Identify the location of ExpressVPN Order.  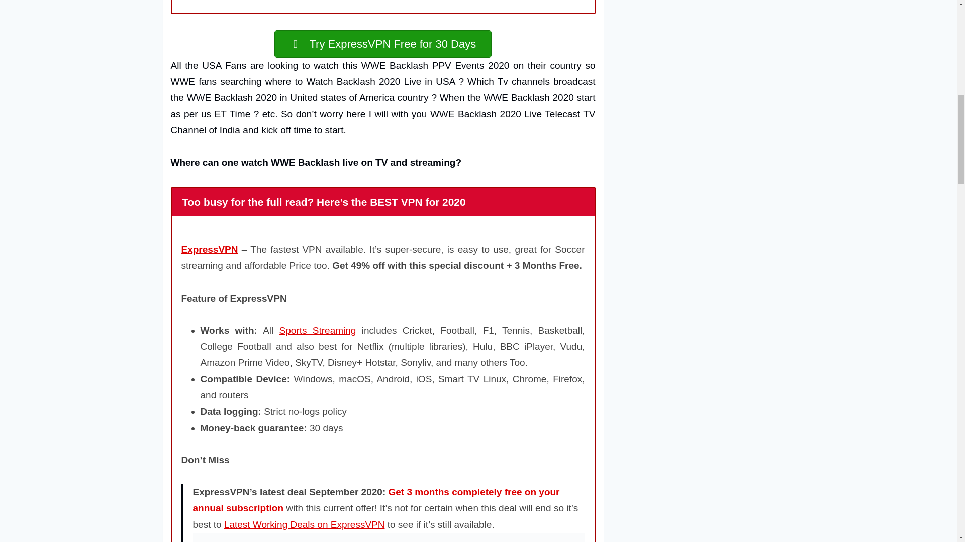
(389, 537).